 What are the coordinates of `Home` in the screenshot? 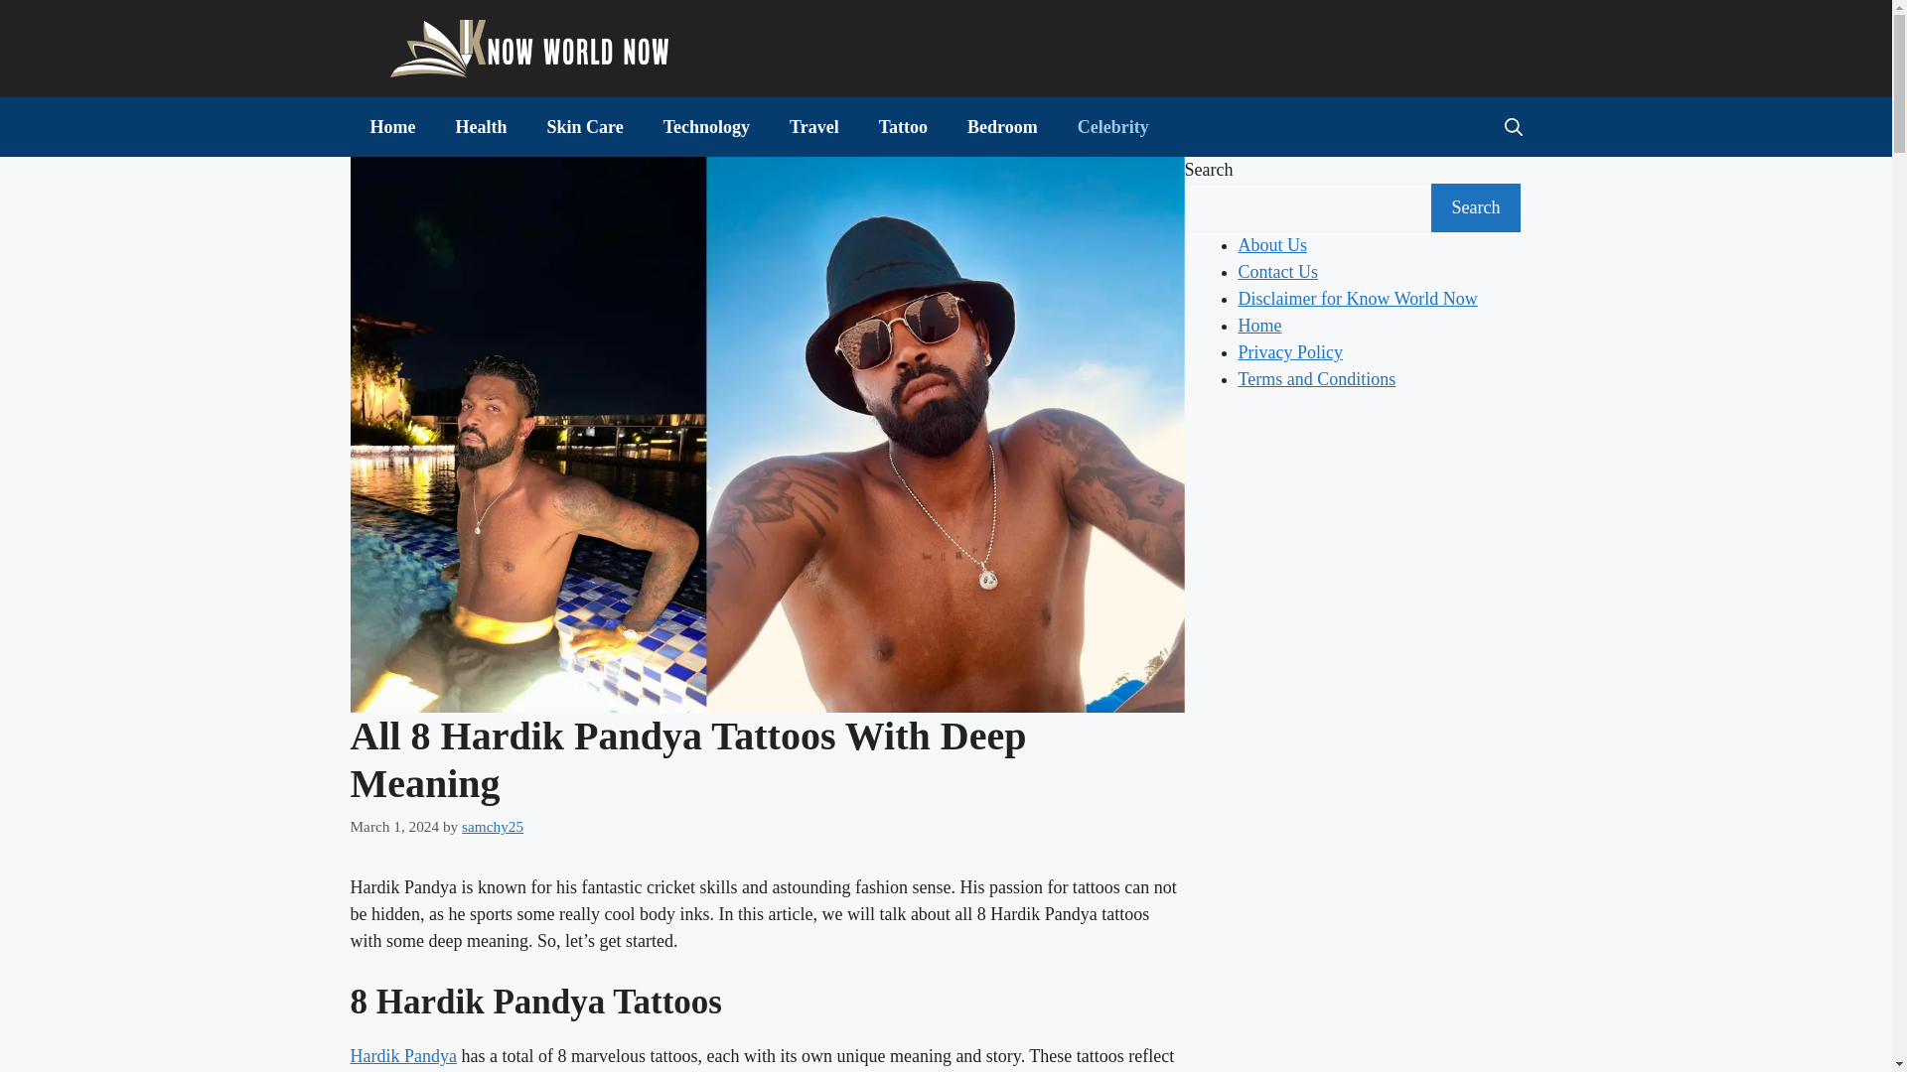 It's located at (1259, 326).